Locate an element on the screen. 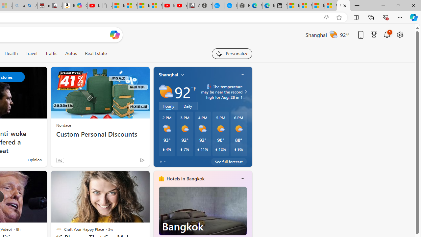  hotels-header-icon is located at coordinates (161, 178).